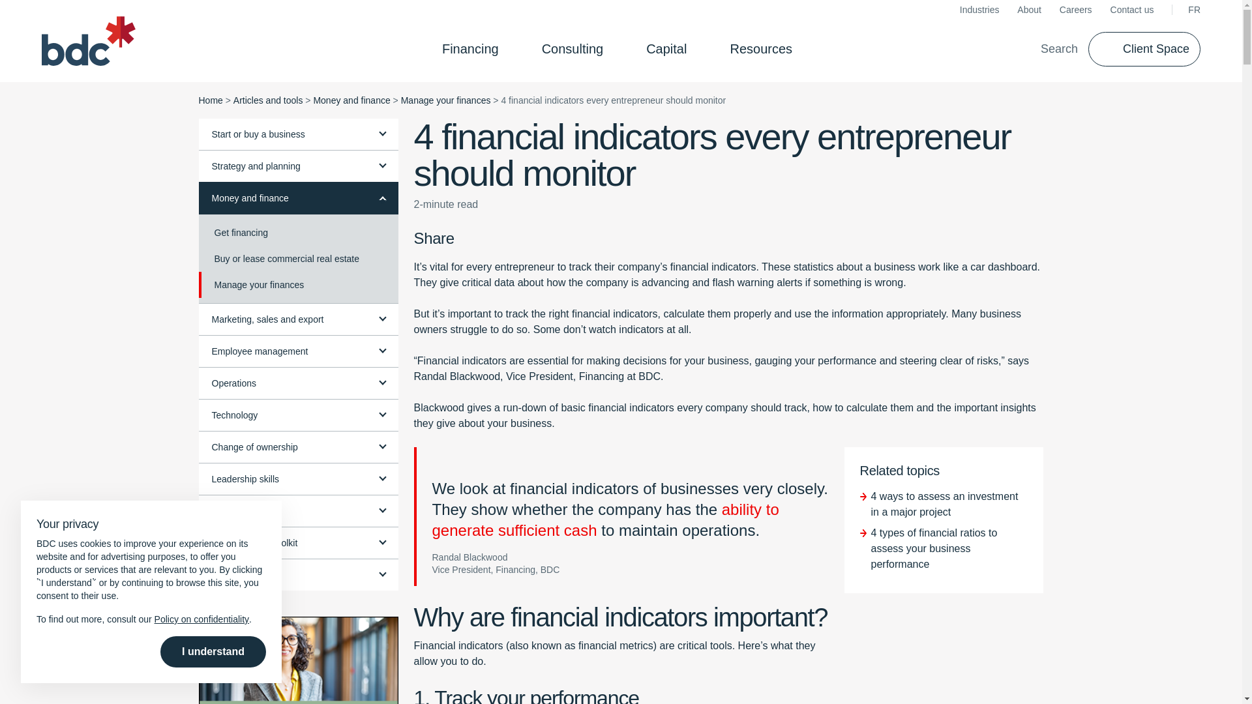 The height and width of the screenshot is (704, 1252). What do you see at coordinates (576, 48) in the screenshot?
I see `Consulting` at bounding box center [576, 48].